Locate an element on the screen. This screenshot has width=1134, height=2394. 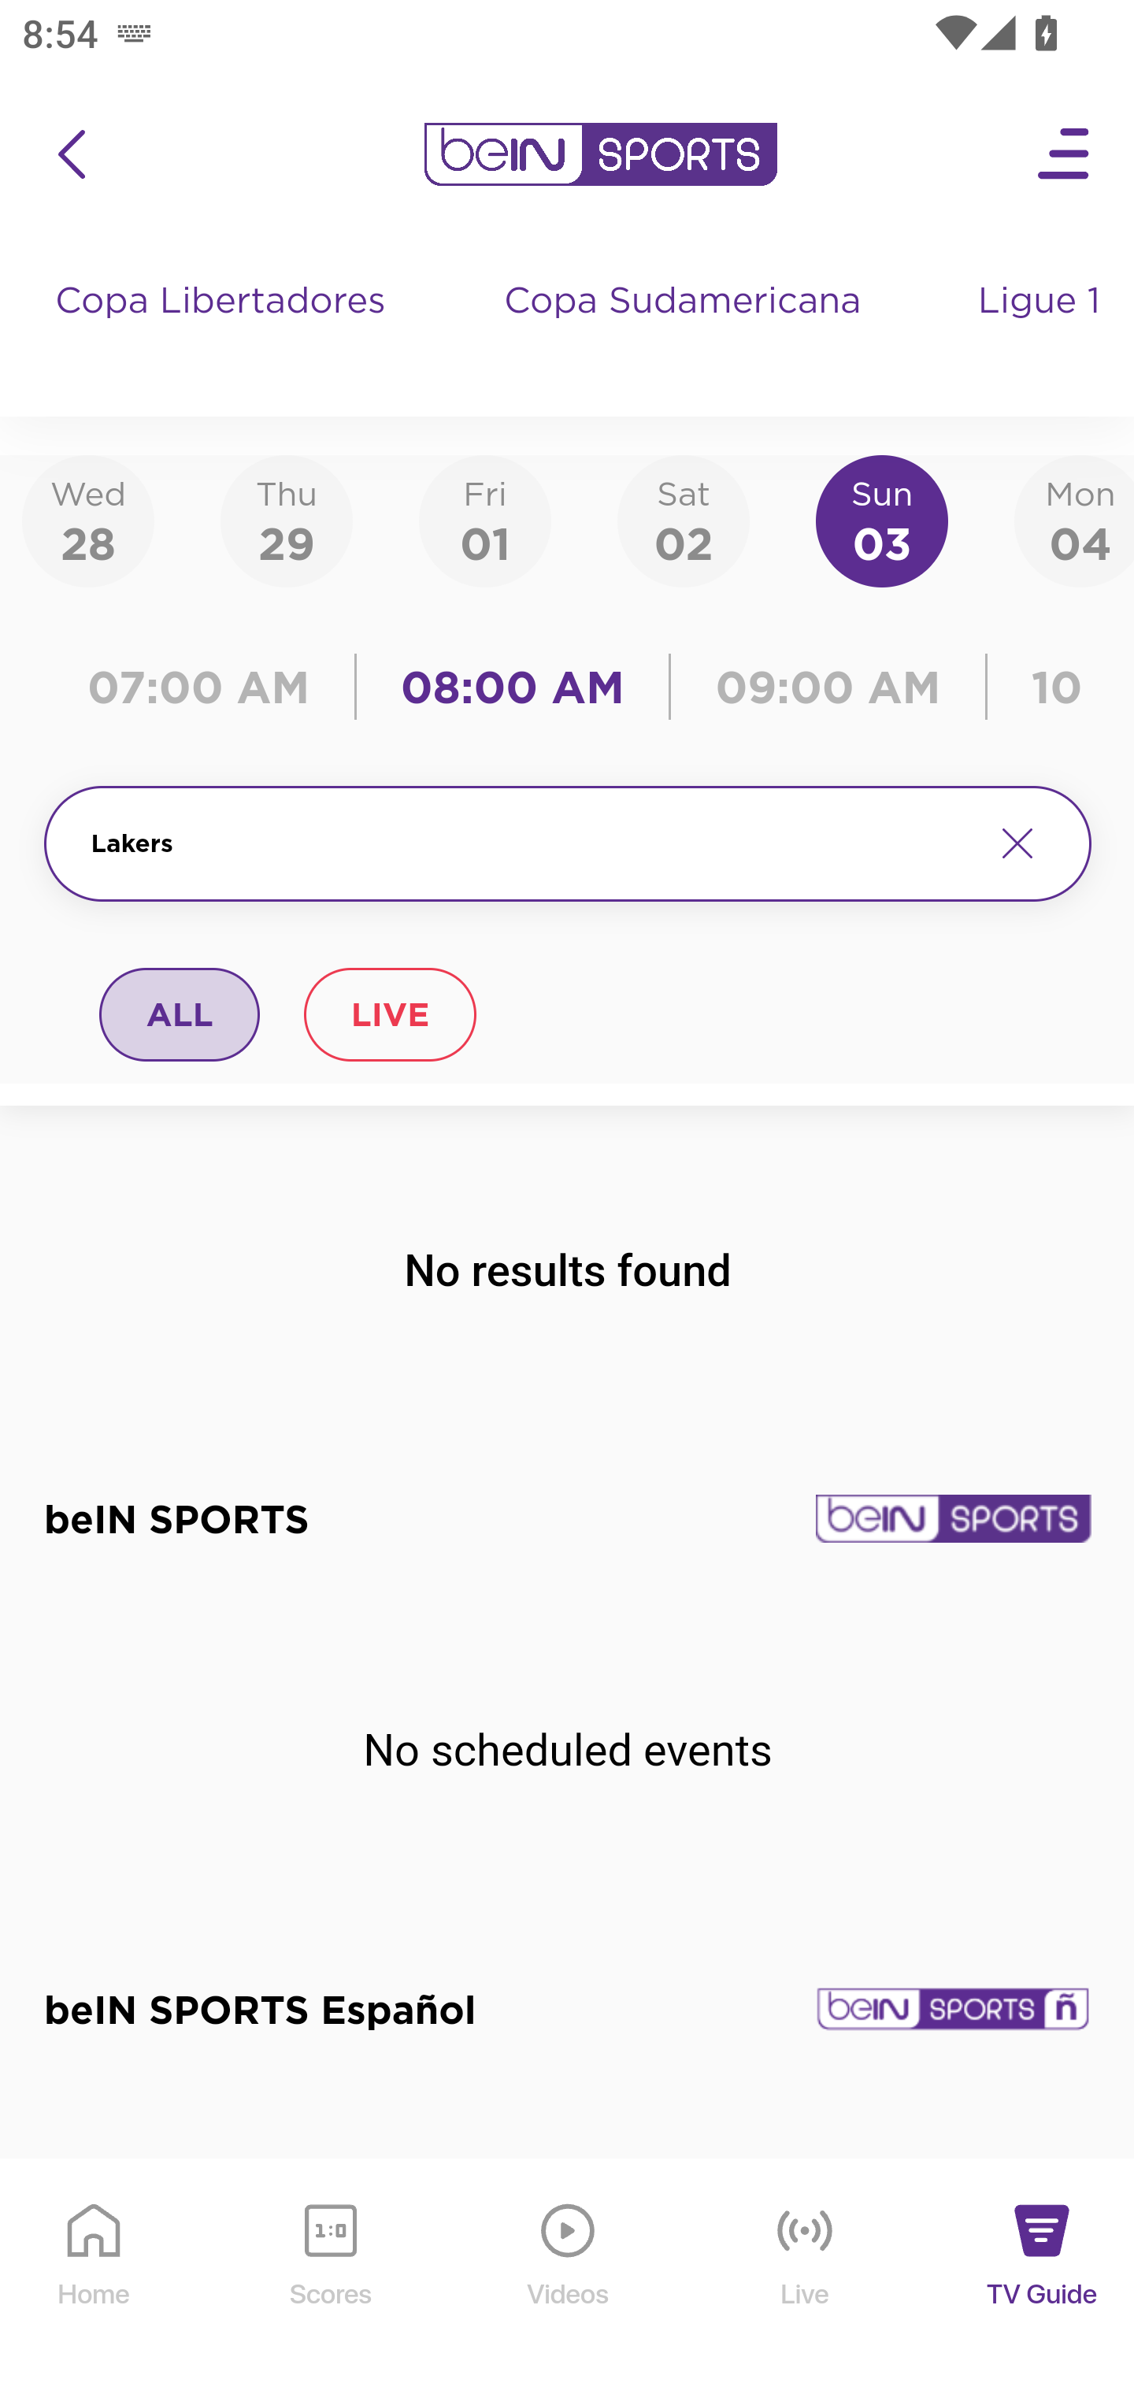
Home Home Icon Home is located at coordinates (94, 2277).